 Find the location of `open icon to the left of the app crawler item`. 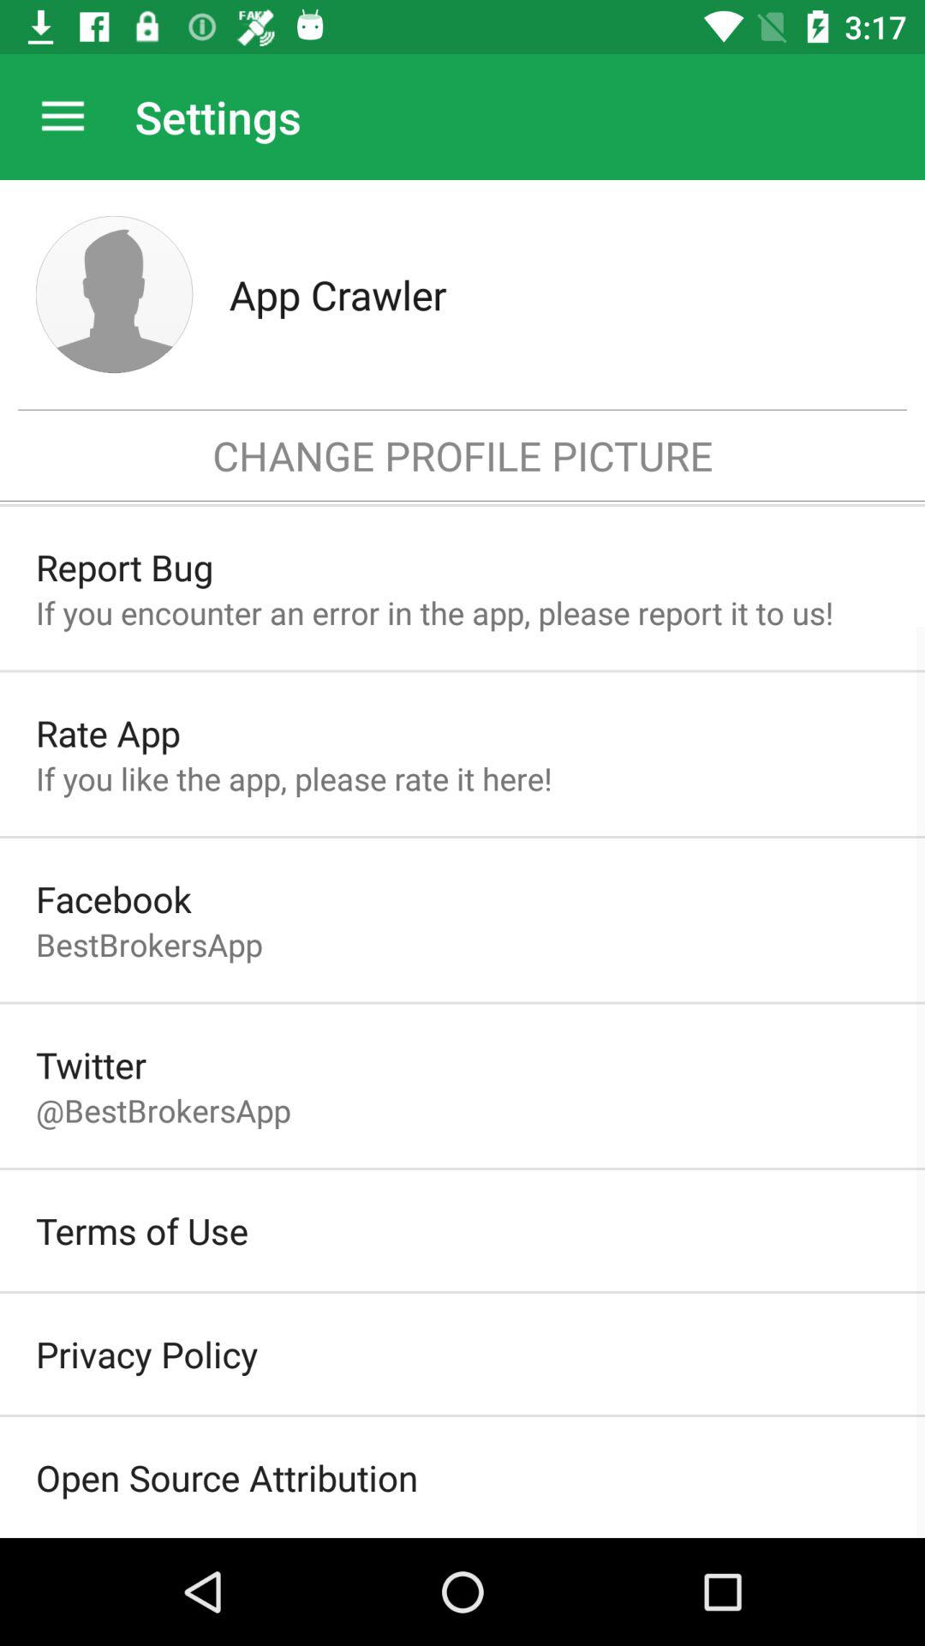

open icon to the left of the app crawler item is located at coordinates (115, 294).